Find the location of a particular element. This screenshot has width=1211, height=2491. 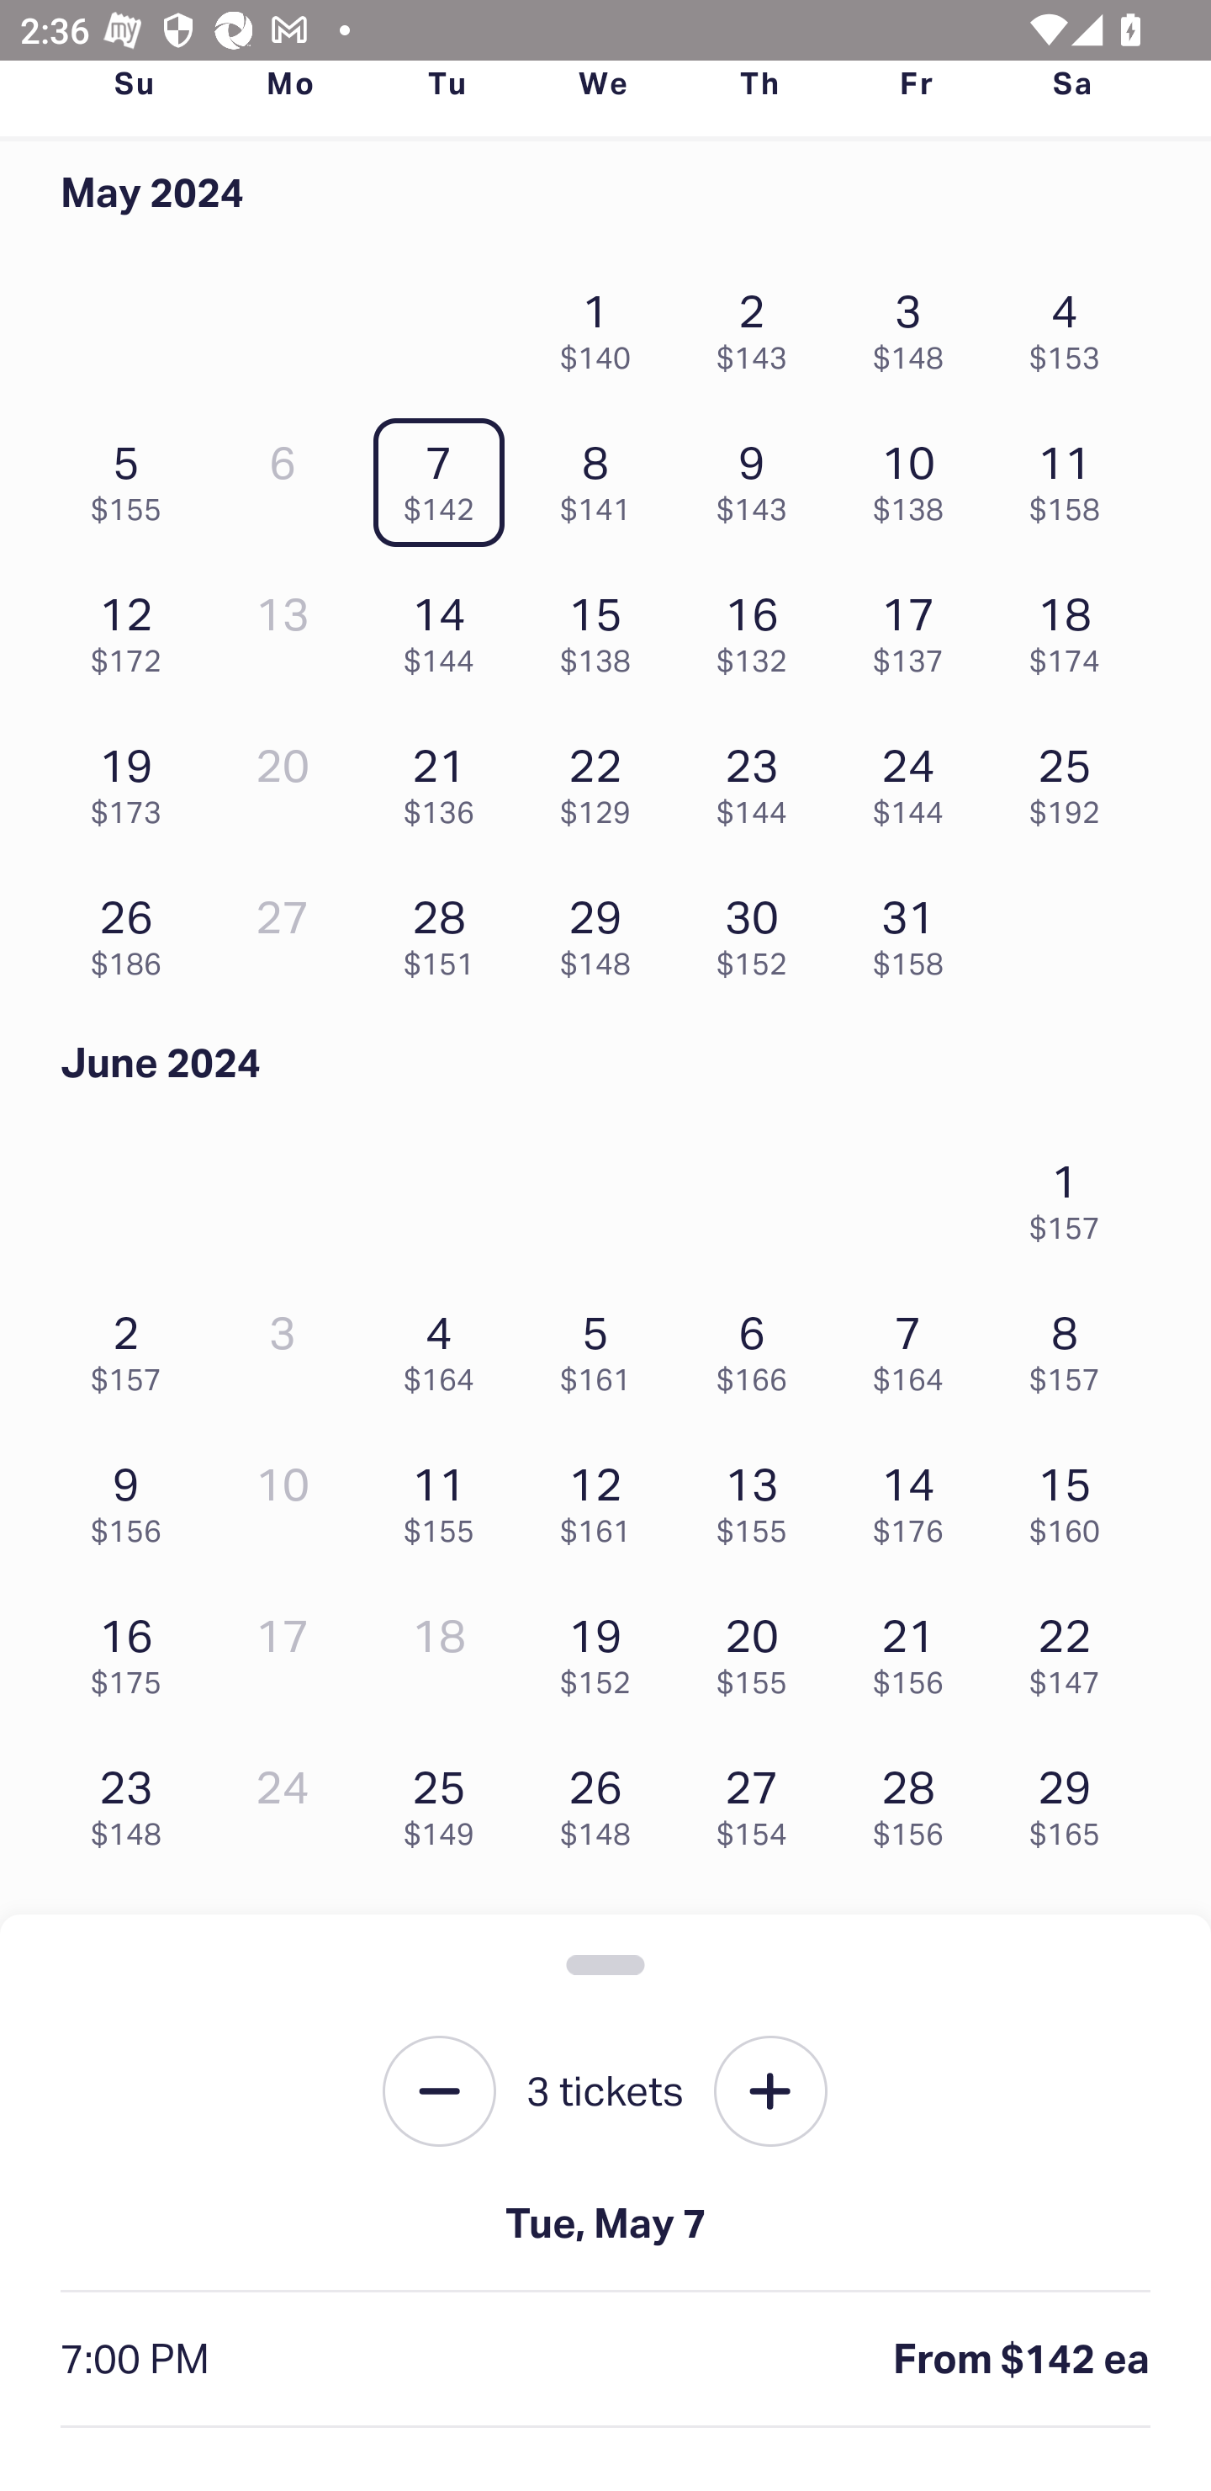

5 $155 is located at coordinates (134, 476).